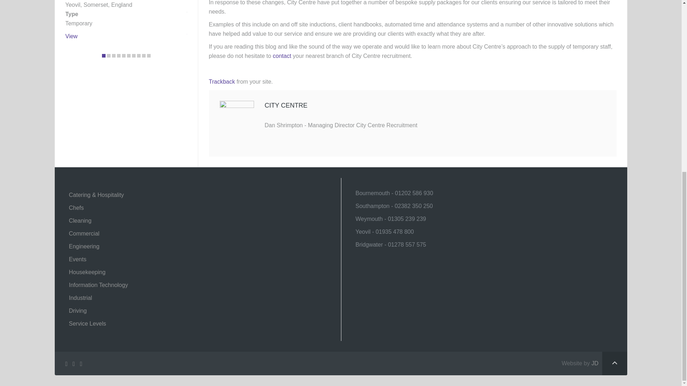  I want to click on Contact us, so click(282, 56).